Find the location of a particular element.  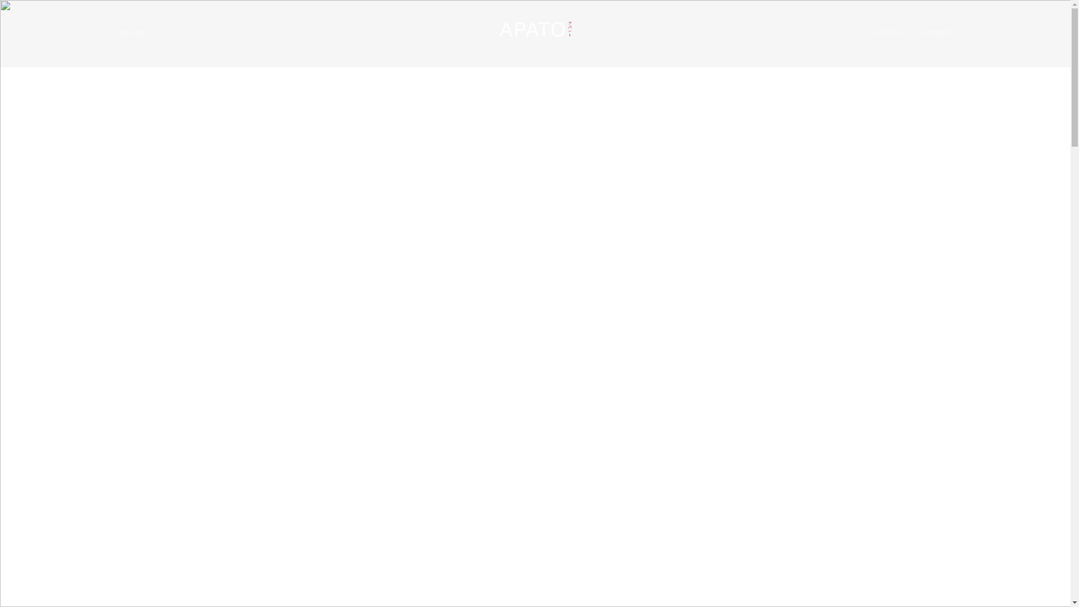

Subscribe is located at coordinates (896, 397).